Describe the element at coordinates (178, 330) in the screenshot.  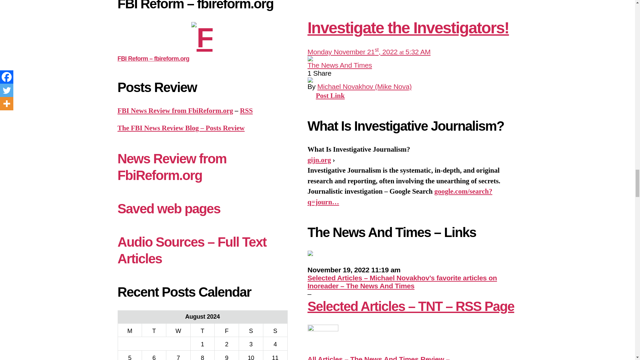
I see `Wednesday` at that location.